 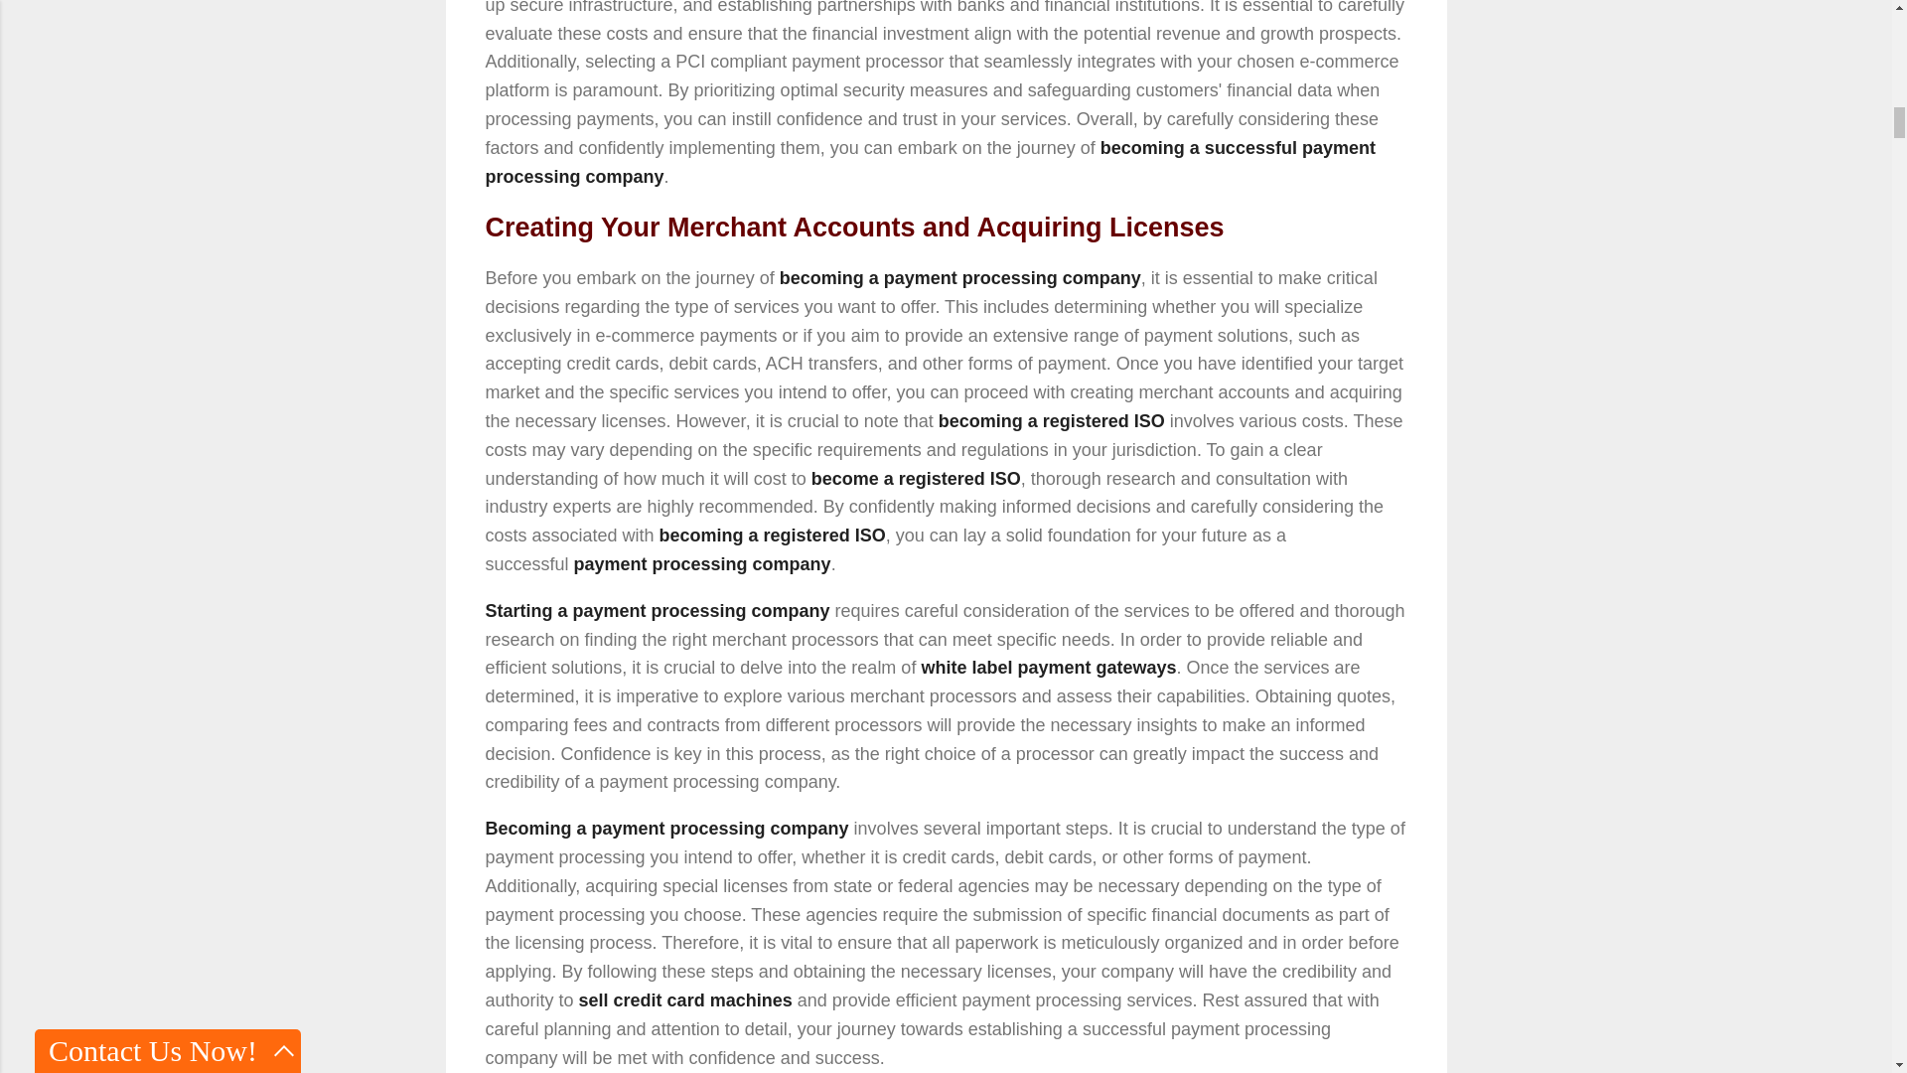 What do you see at coordinates (930, 162) in the screenshot?
I see `becoming a successful payment processing company` at bounding box center [930, 162].